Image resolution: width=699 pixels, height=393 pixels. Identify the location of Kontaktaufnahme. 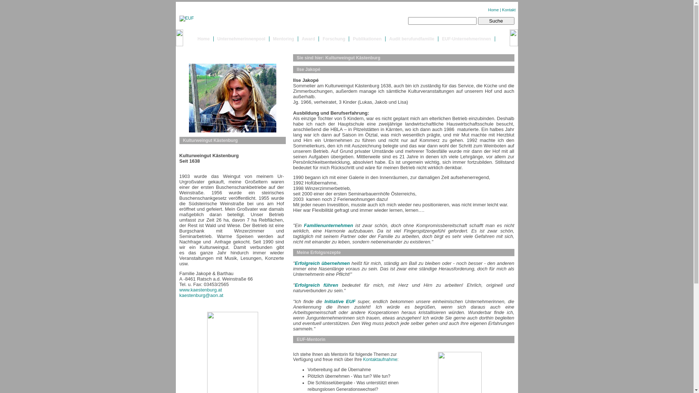
(380, 360).